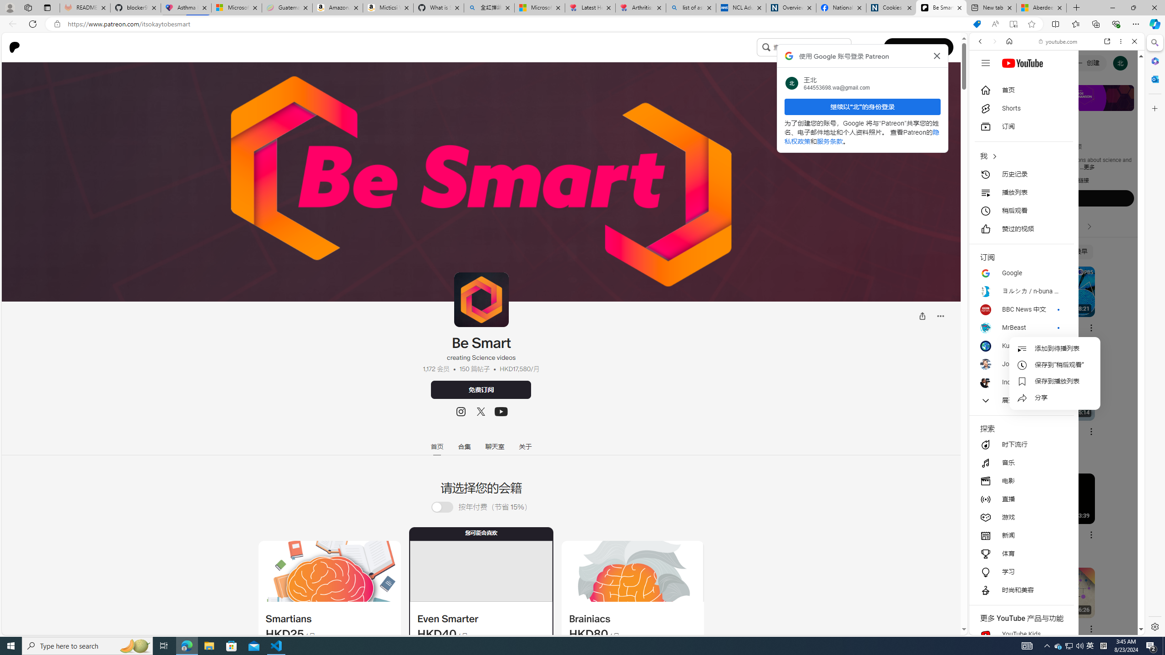  I want to click on NCL Adult Asthma Inhaler Choice Guideline, so click(741, 8).